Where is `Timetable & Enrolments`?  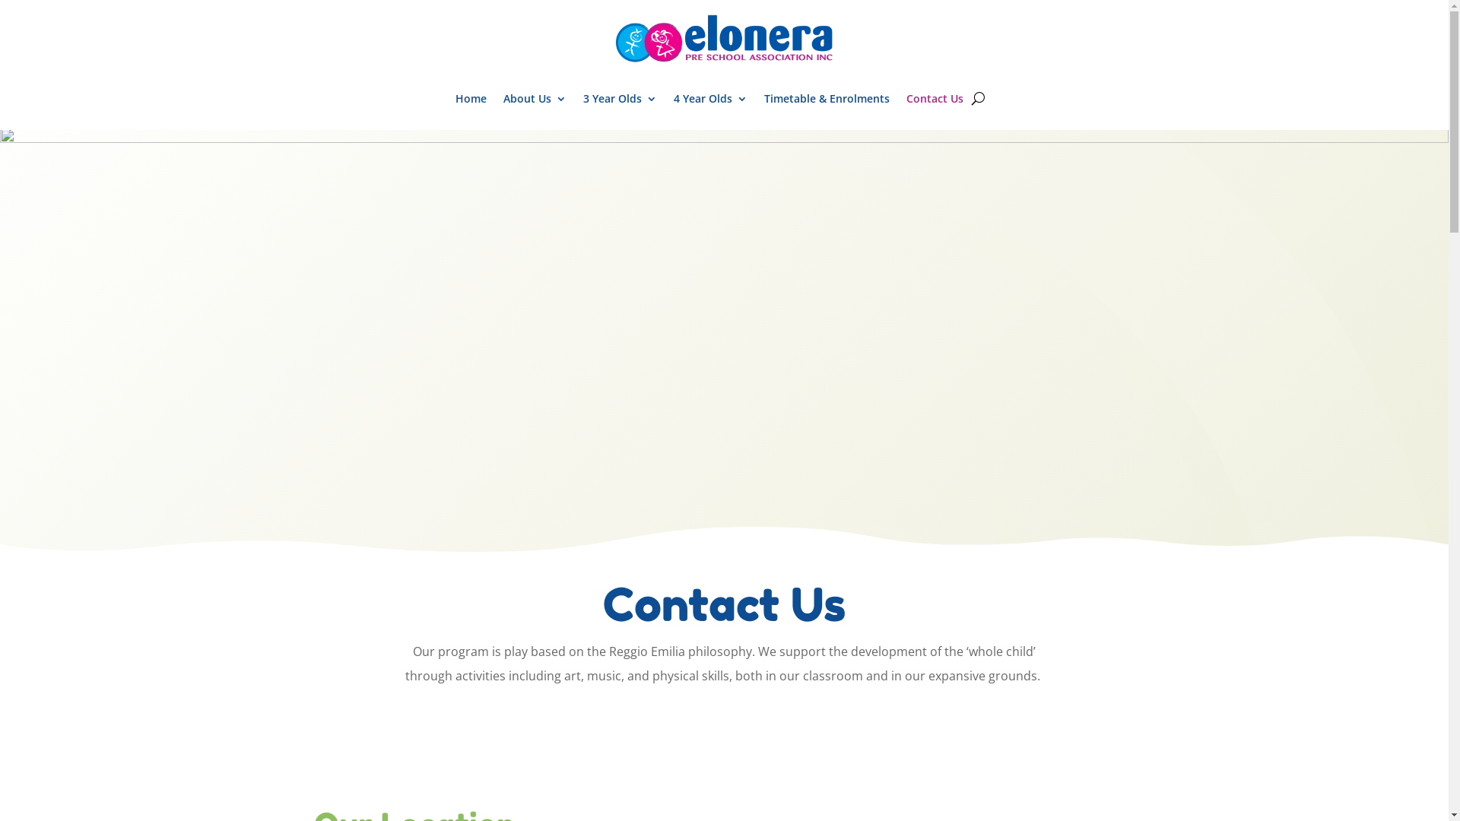 Timetable & Enrolments is located at coordinates (827, 99).